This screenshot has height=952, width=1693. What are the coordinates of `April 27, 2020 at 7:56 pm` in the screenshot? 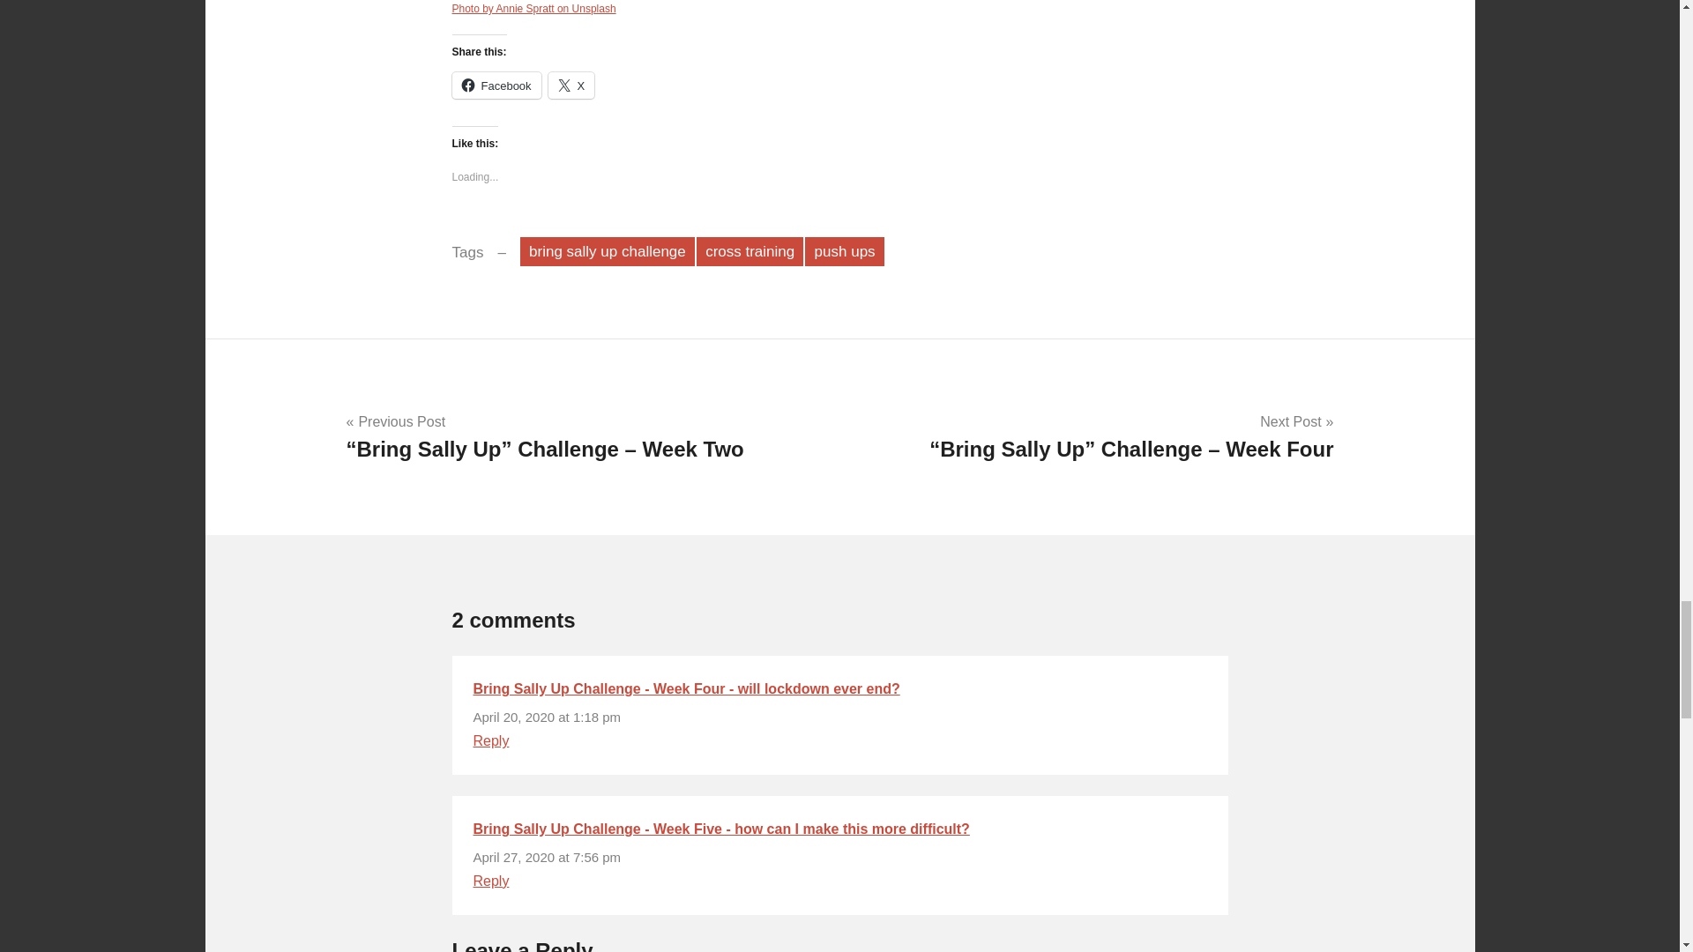 It's located at (547, 857).